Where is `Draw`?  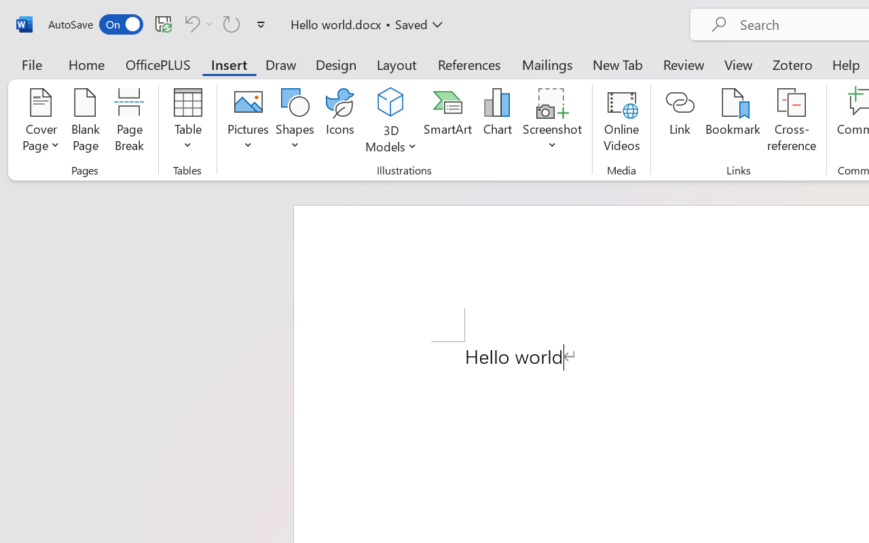 Draw is located at coordinates (281, 64).